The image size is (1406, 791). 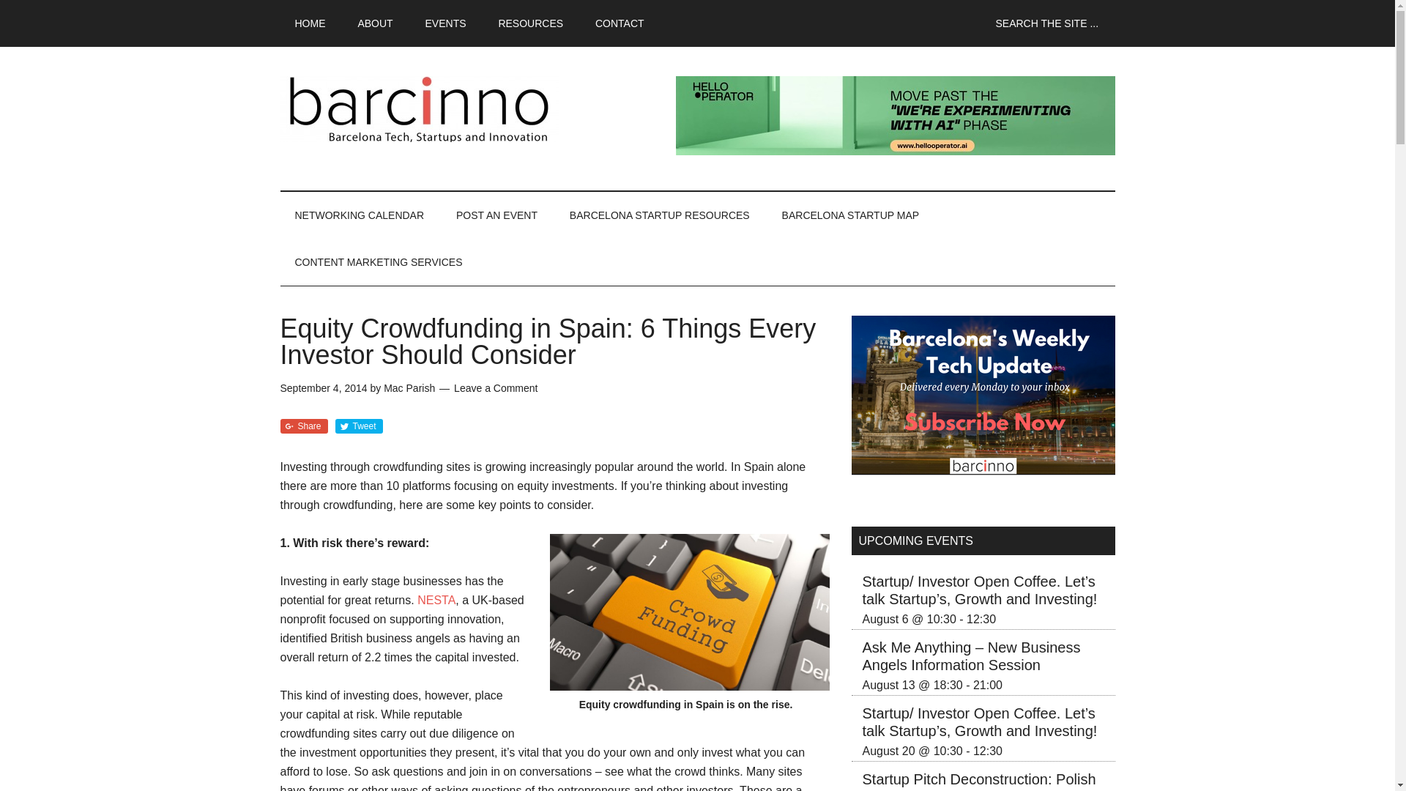 I want to click on NESTA, so click(x=436, y=601).